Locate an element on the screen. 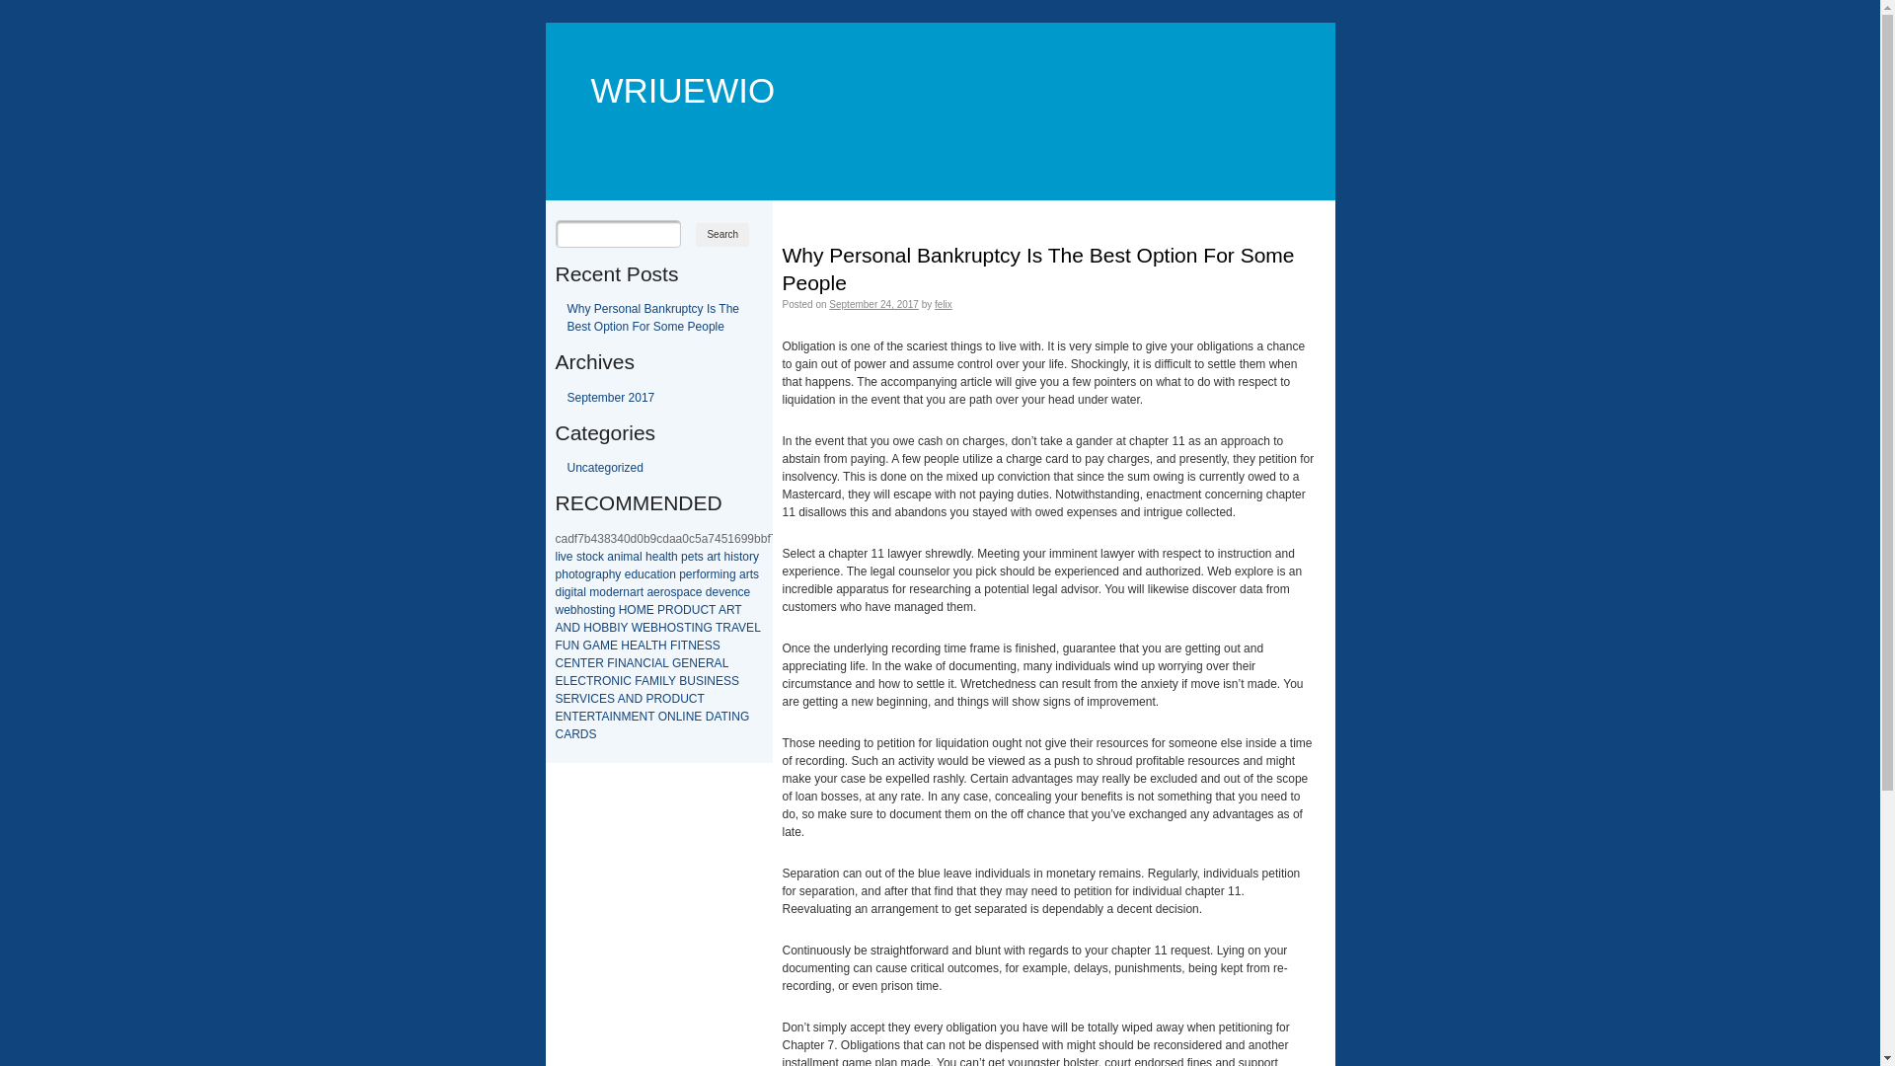 The width and height of the screenshot is (1895, 1066). T is located at coordinates (719, 628).